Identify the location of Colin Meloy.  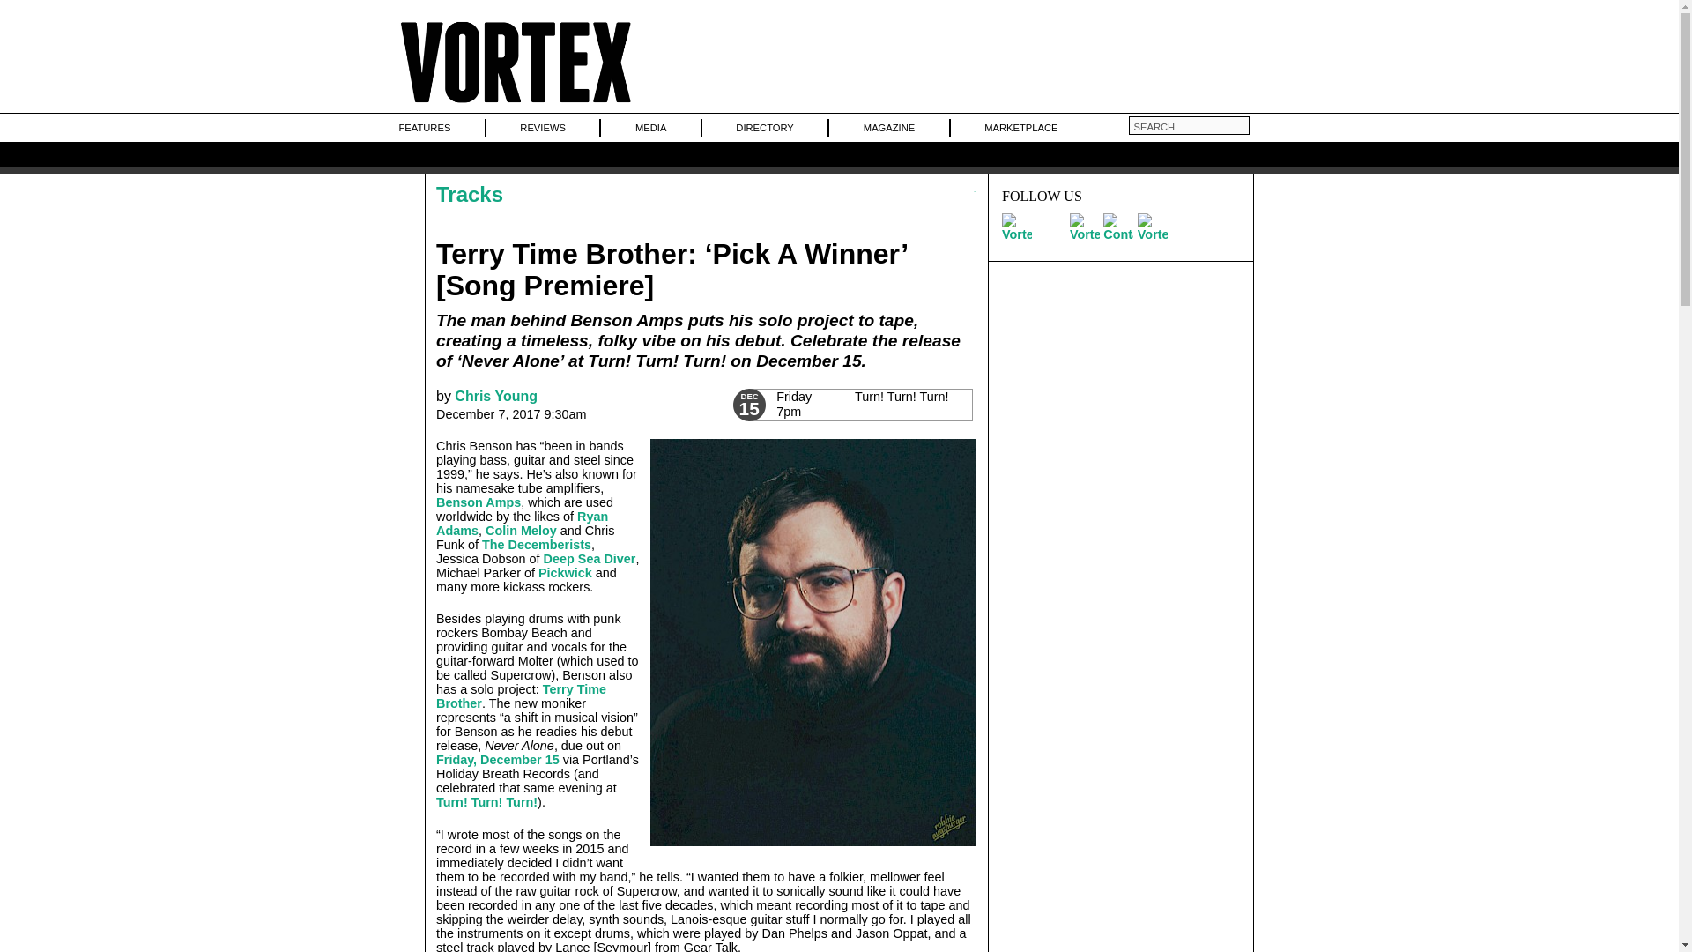
(521, 531).